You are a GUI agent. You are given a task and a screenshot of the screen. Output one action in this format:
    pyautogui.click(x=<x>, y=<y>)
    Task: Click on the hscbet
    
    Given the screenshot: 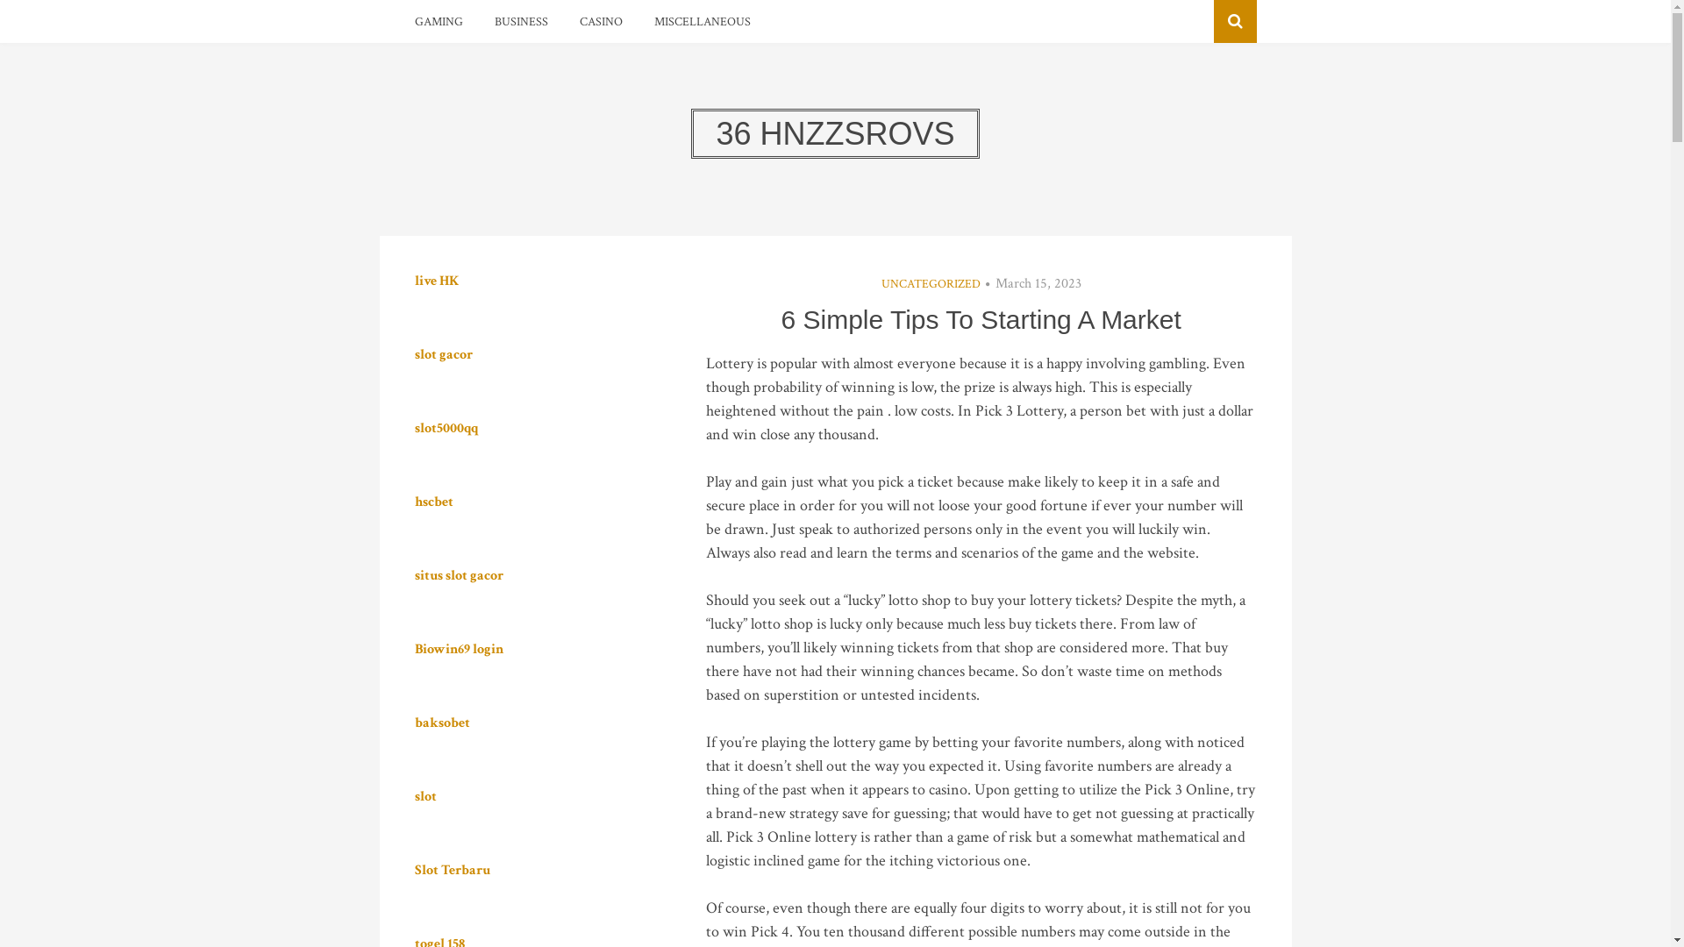 What is the action you would take?
    pyautogui.click(x=433, y=502)
    